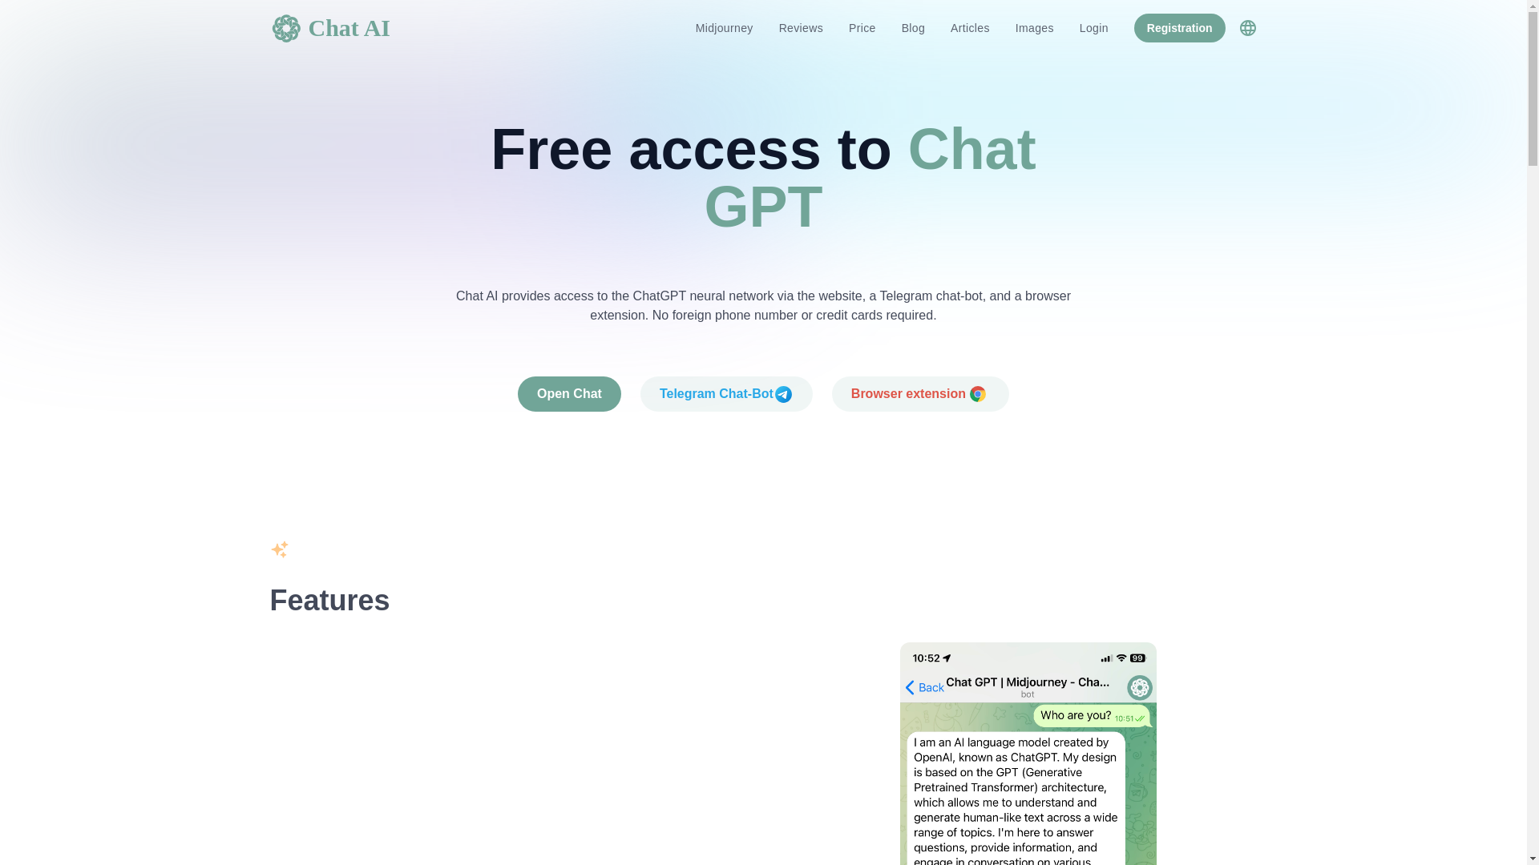 The image size is (1539, 865). What do you see at coordinates (726, 394) in the screenshot?
I see `Telegram Chat-Bot` at bounding box center [726, 394].